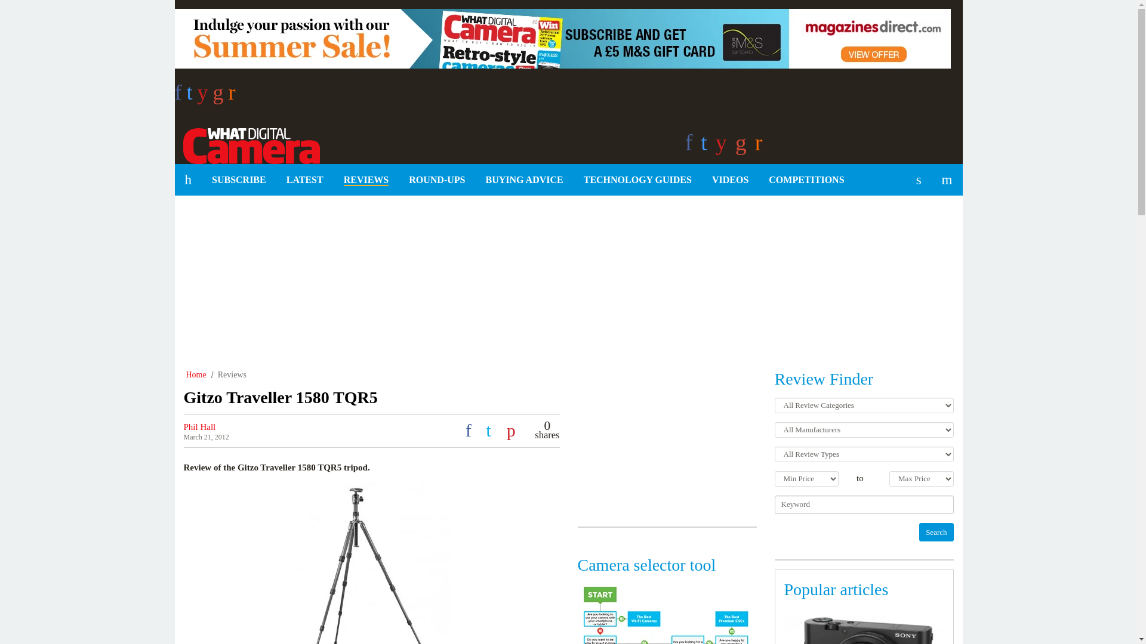  I want to click on Phil Hall's Profile, so click(199, 427).